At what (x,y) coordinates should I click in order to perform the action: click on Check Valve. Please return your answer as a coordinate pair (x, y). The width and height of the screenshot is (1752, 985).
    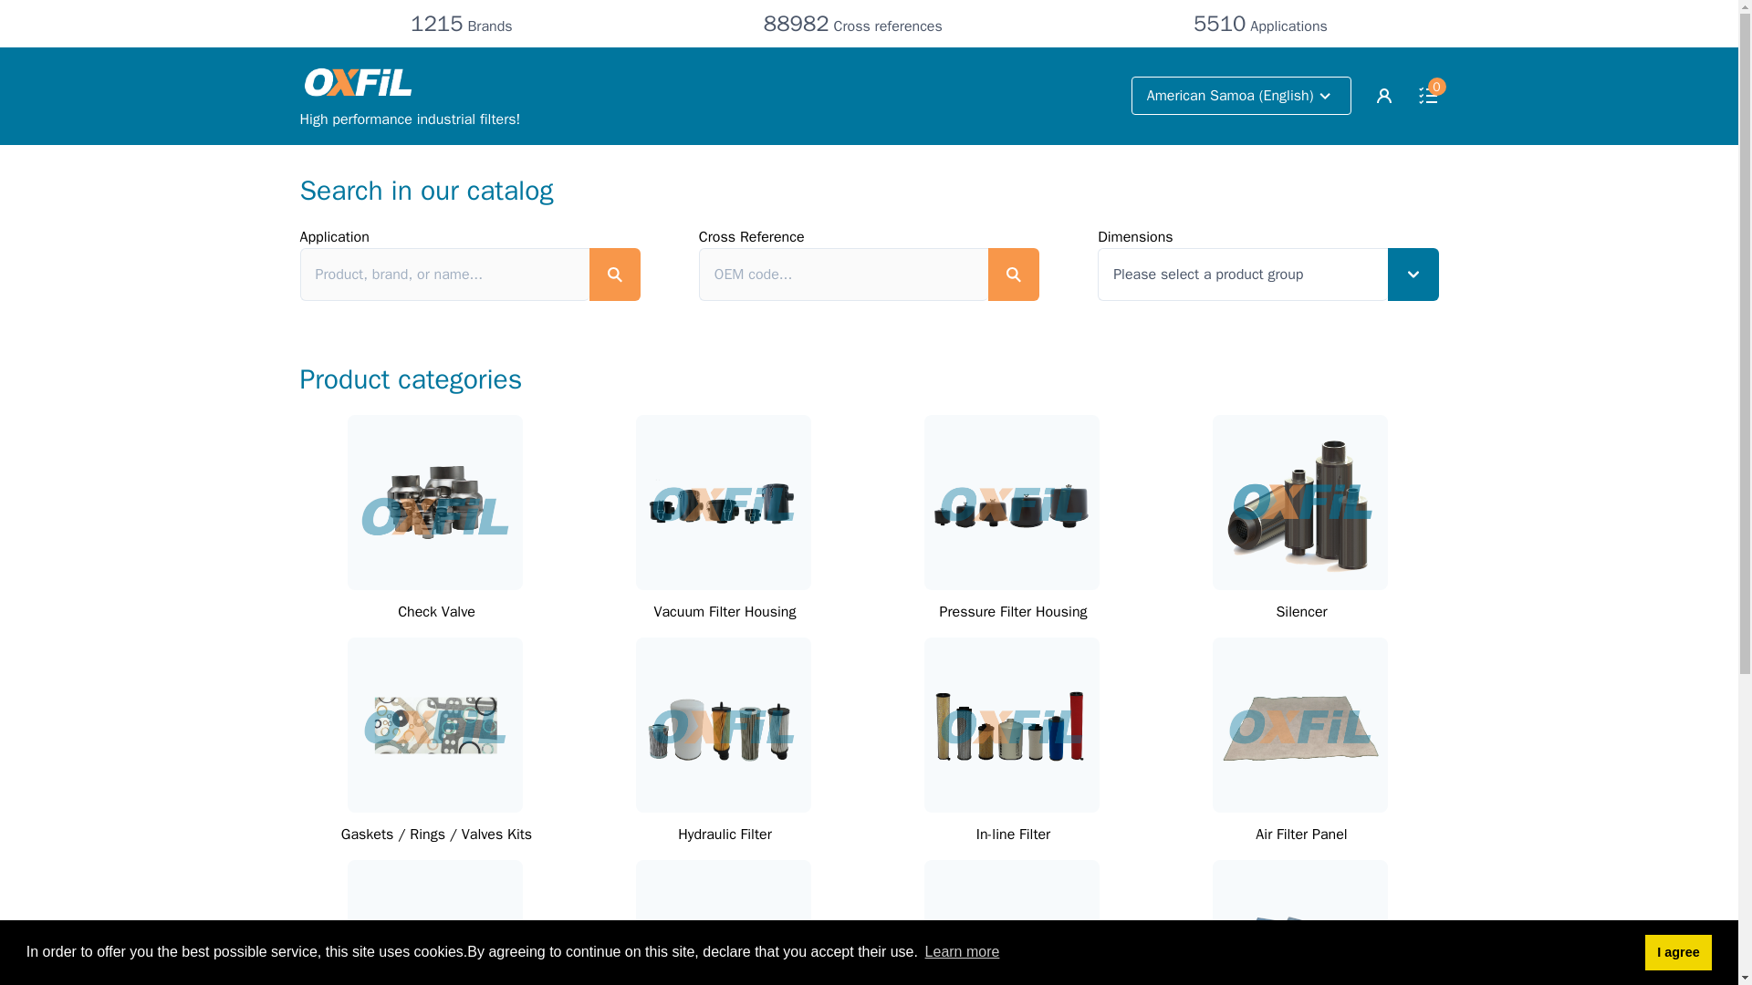
    Looking at the image, I should click on (436, 611).